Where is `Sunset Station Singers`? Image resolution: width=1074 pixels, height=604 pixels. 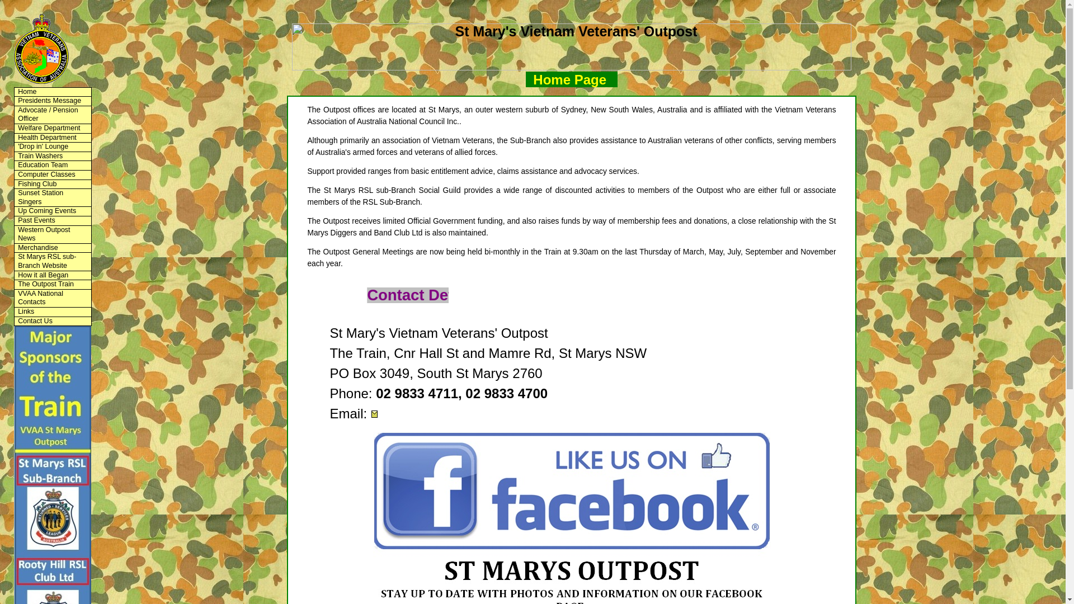
Sunset Station Singers is located at coordinates (53, 198).